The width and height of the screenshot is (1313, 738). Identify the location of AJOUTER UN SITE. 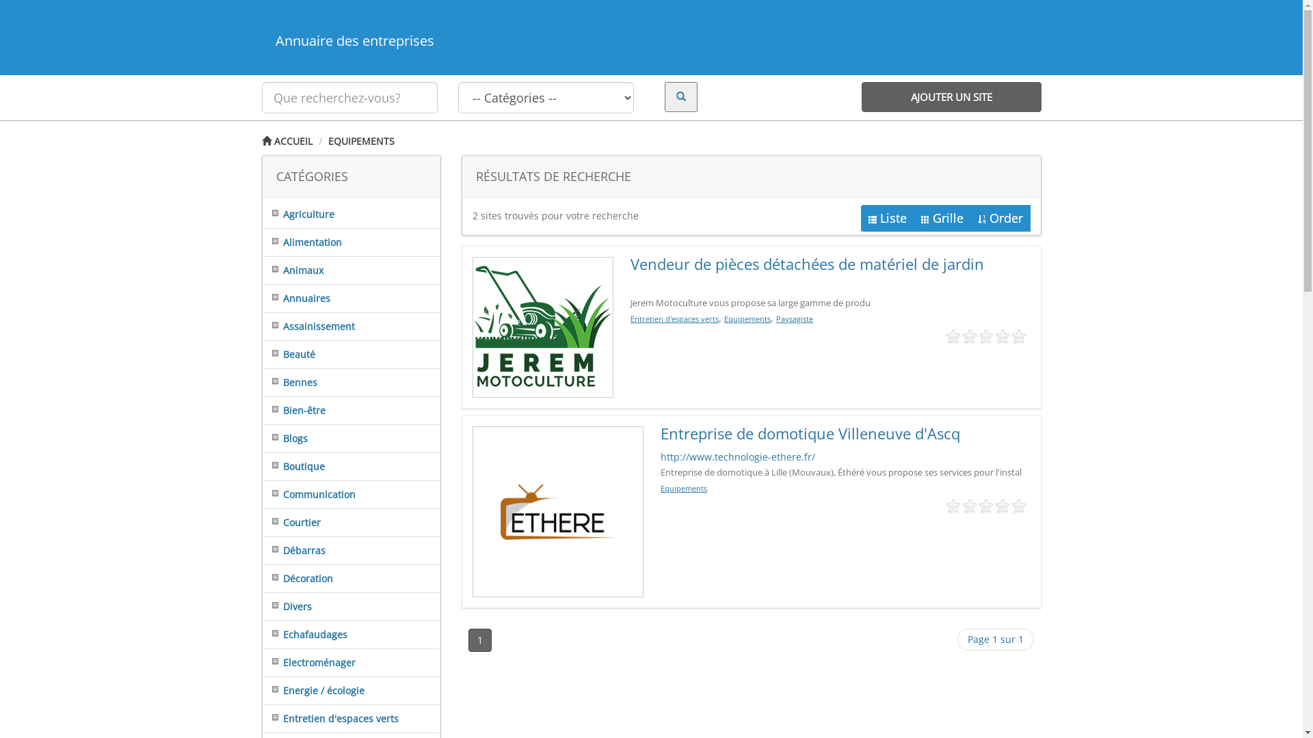
(952, 97).